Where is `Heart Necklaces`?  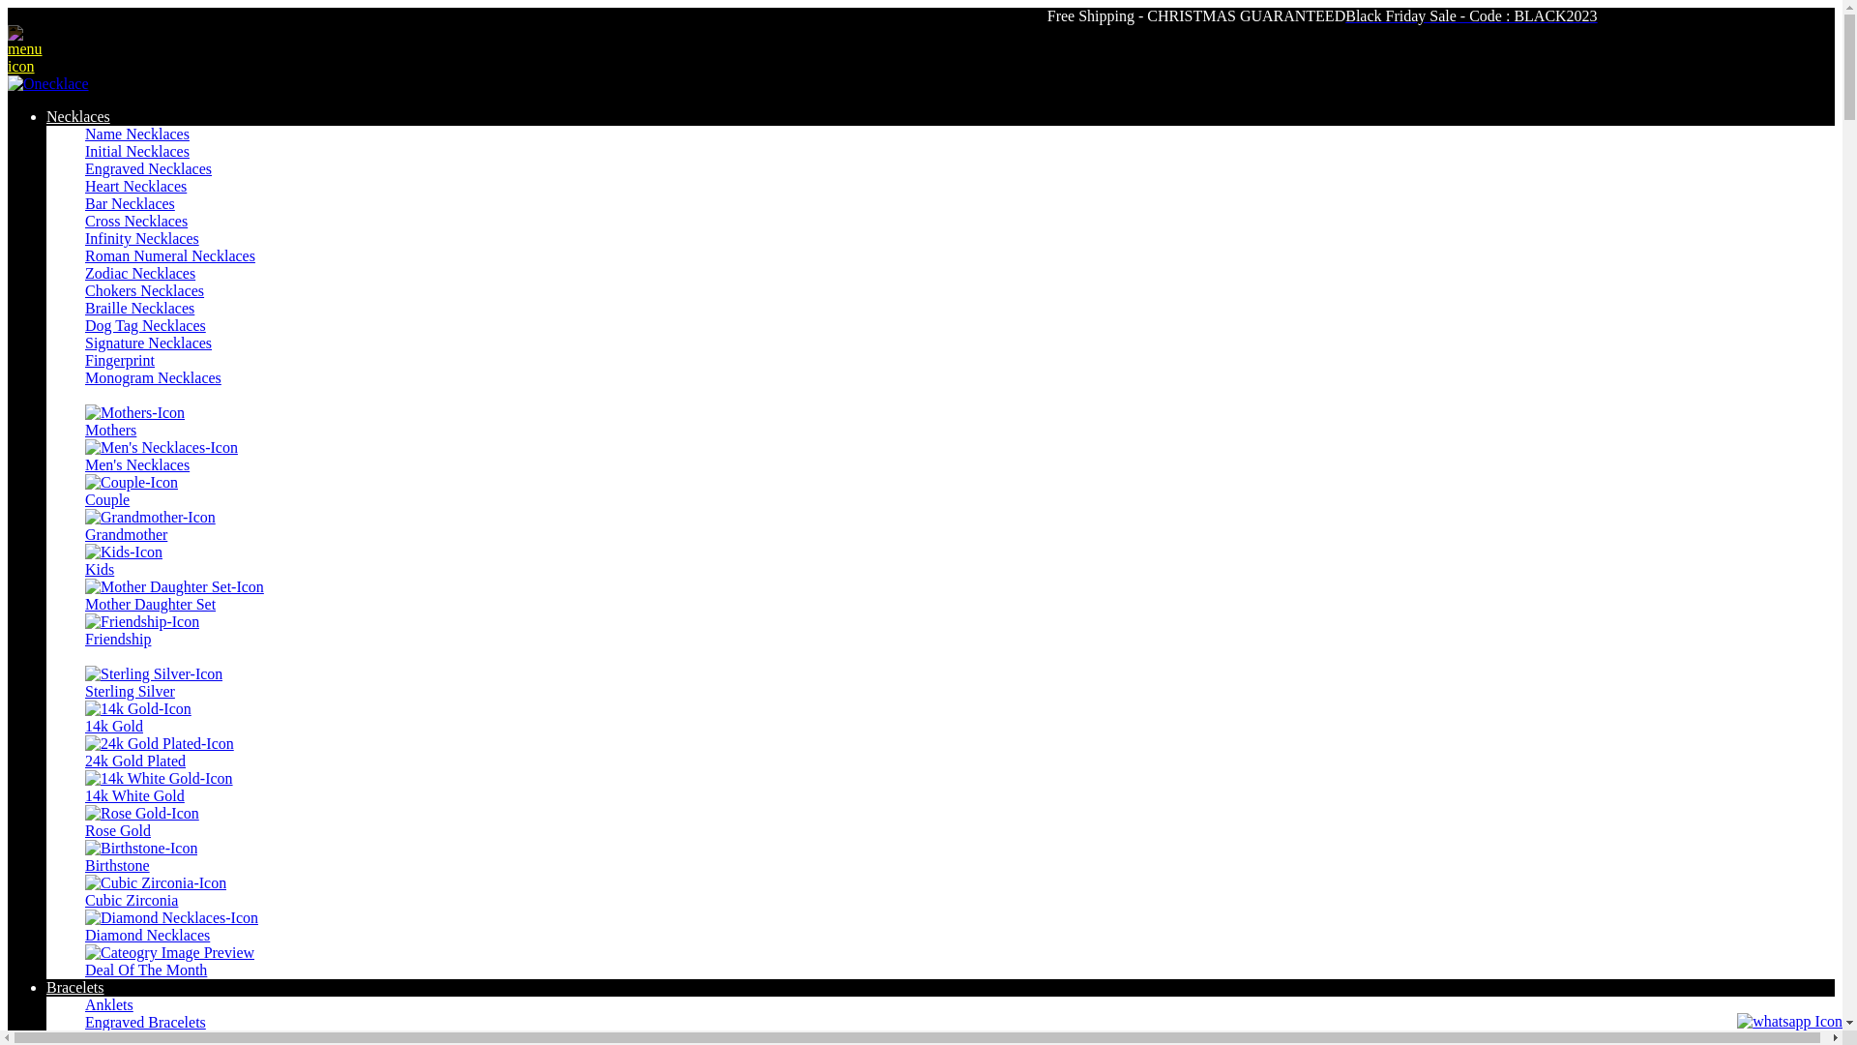 Heart Necklaces is located at coordinates (135, 186).